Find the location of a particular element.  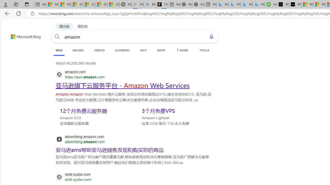

Back to Bing search is located at coordinates (22, 35).